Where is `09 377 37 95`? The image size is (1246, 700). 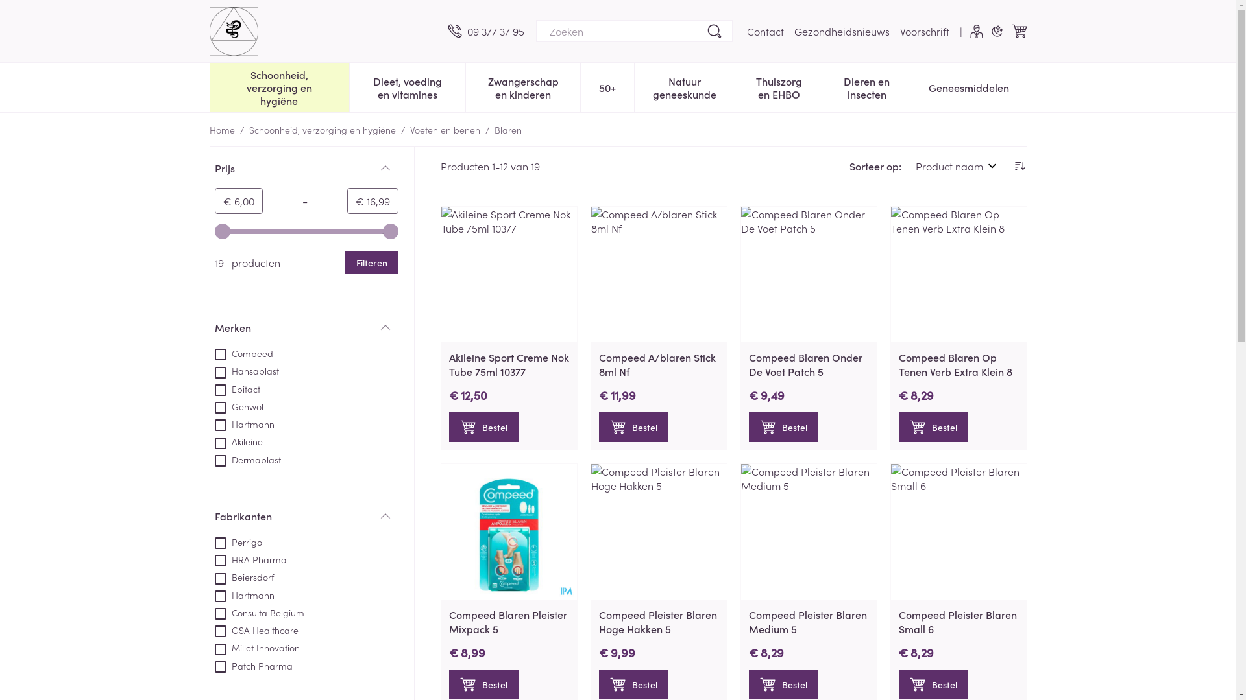
09 377 37 95 is located at coordinates (486, 31).